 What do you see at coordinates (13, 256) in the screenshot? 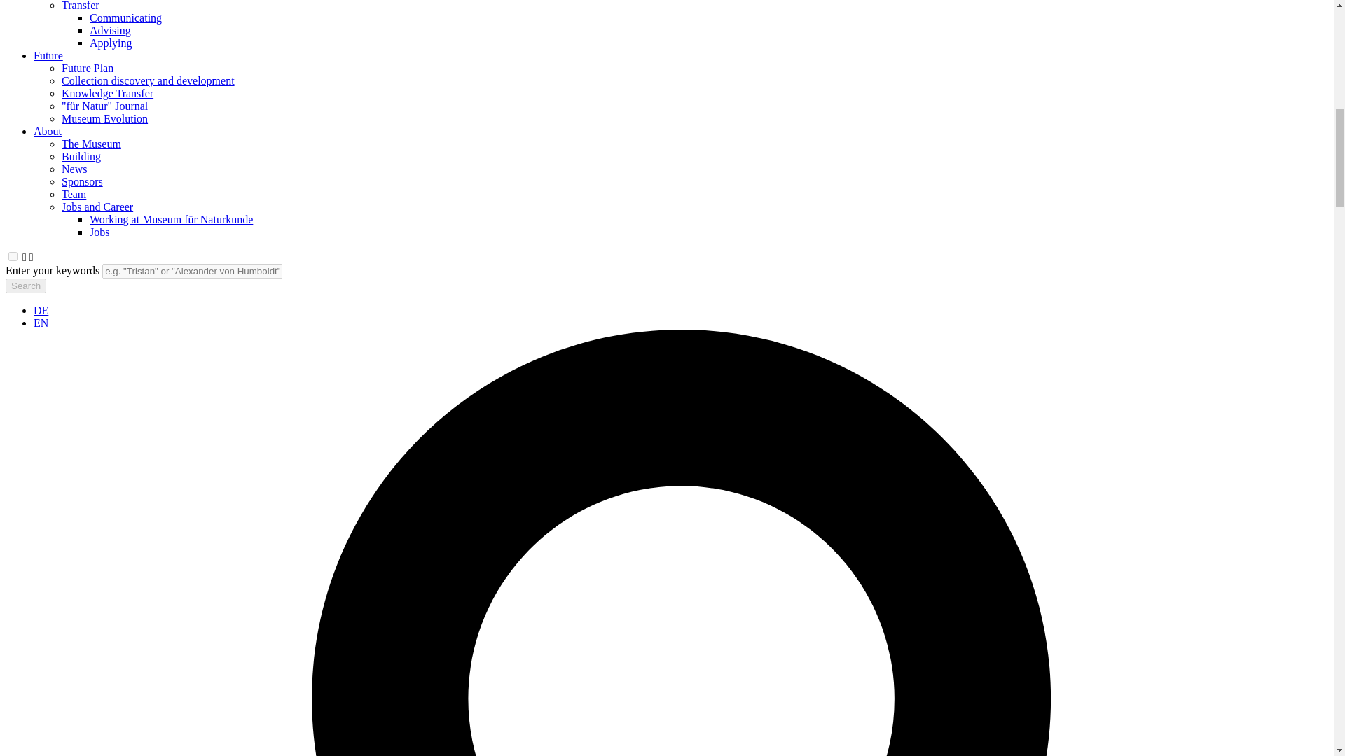
I see `on` at bounding box center [13, 256].